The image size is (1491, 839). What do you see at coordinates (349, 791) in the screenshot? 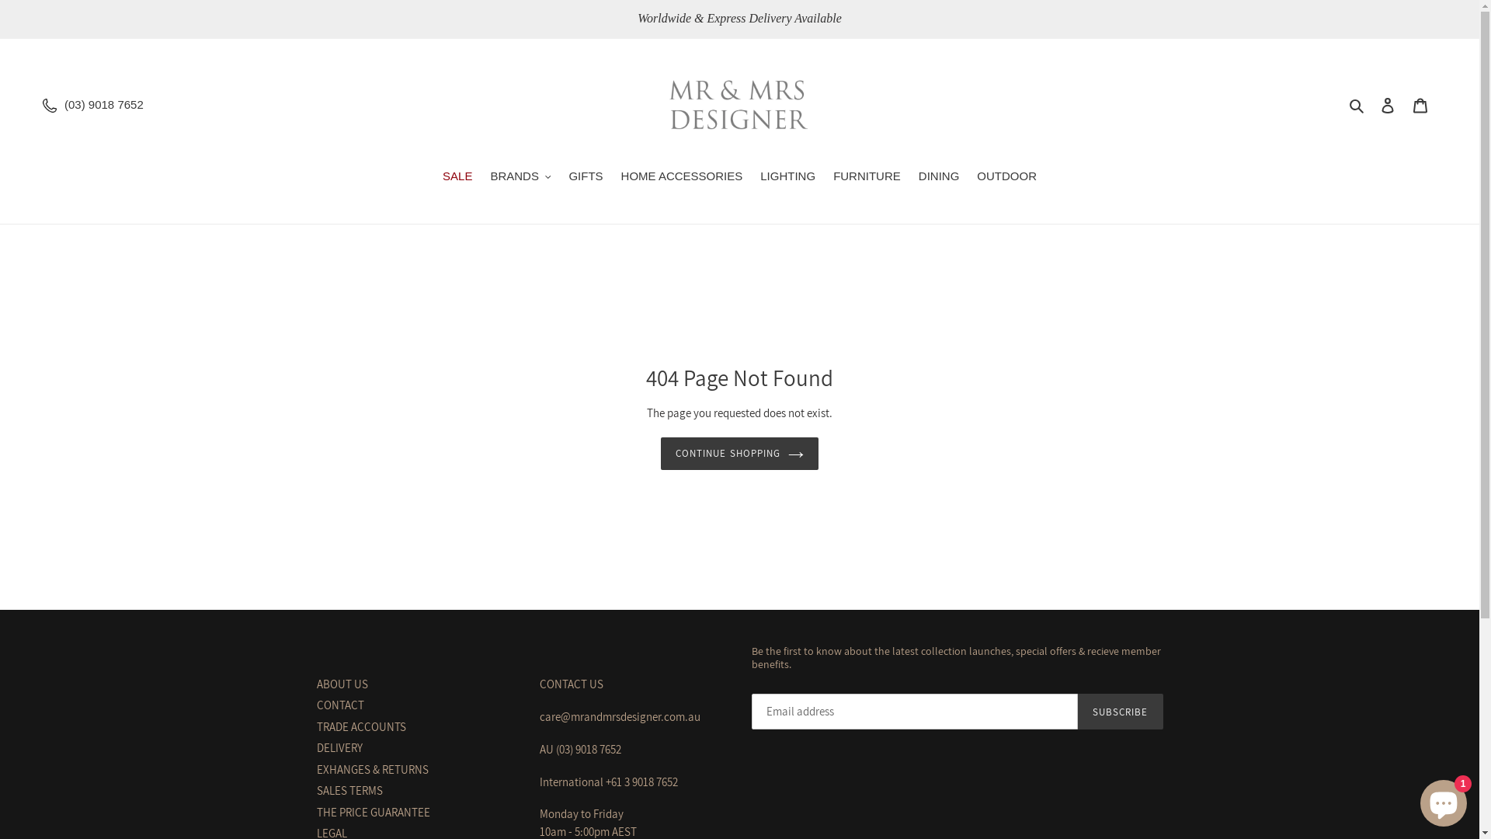
I see `SALES TERMS` at bounding box center [349, 791].